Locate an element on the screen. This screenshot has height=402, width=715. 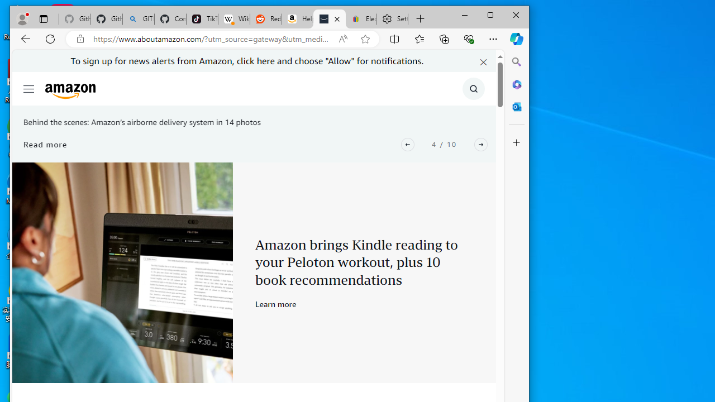
Back is located at coordinates (26, 39).